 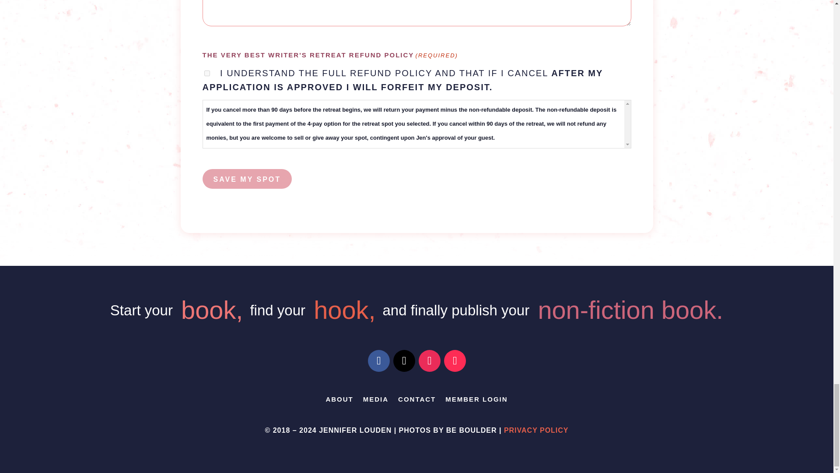 What do you see at coordinates (378, 361) in the screenshot?
I see `Follow on Facebook` at bounding box center [378, 361].